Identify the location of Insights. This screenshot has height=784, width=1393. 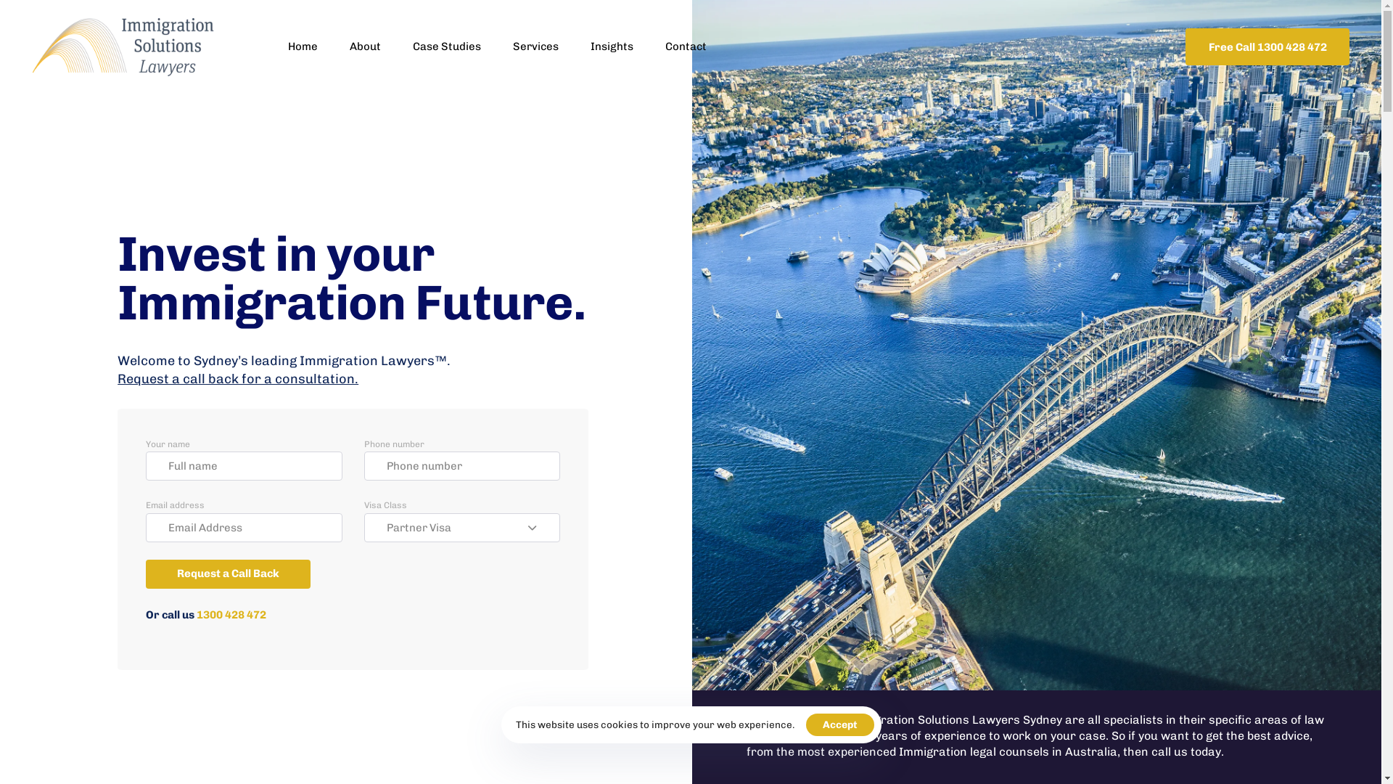
(612, 47).